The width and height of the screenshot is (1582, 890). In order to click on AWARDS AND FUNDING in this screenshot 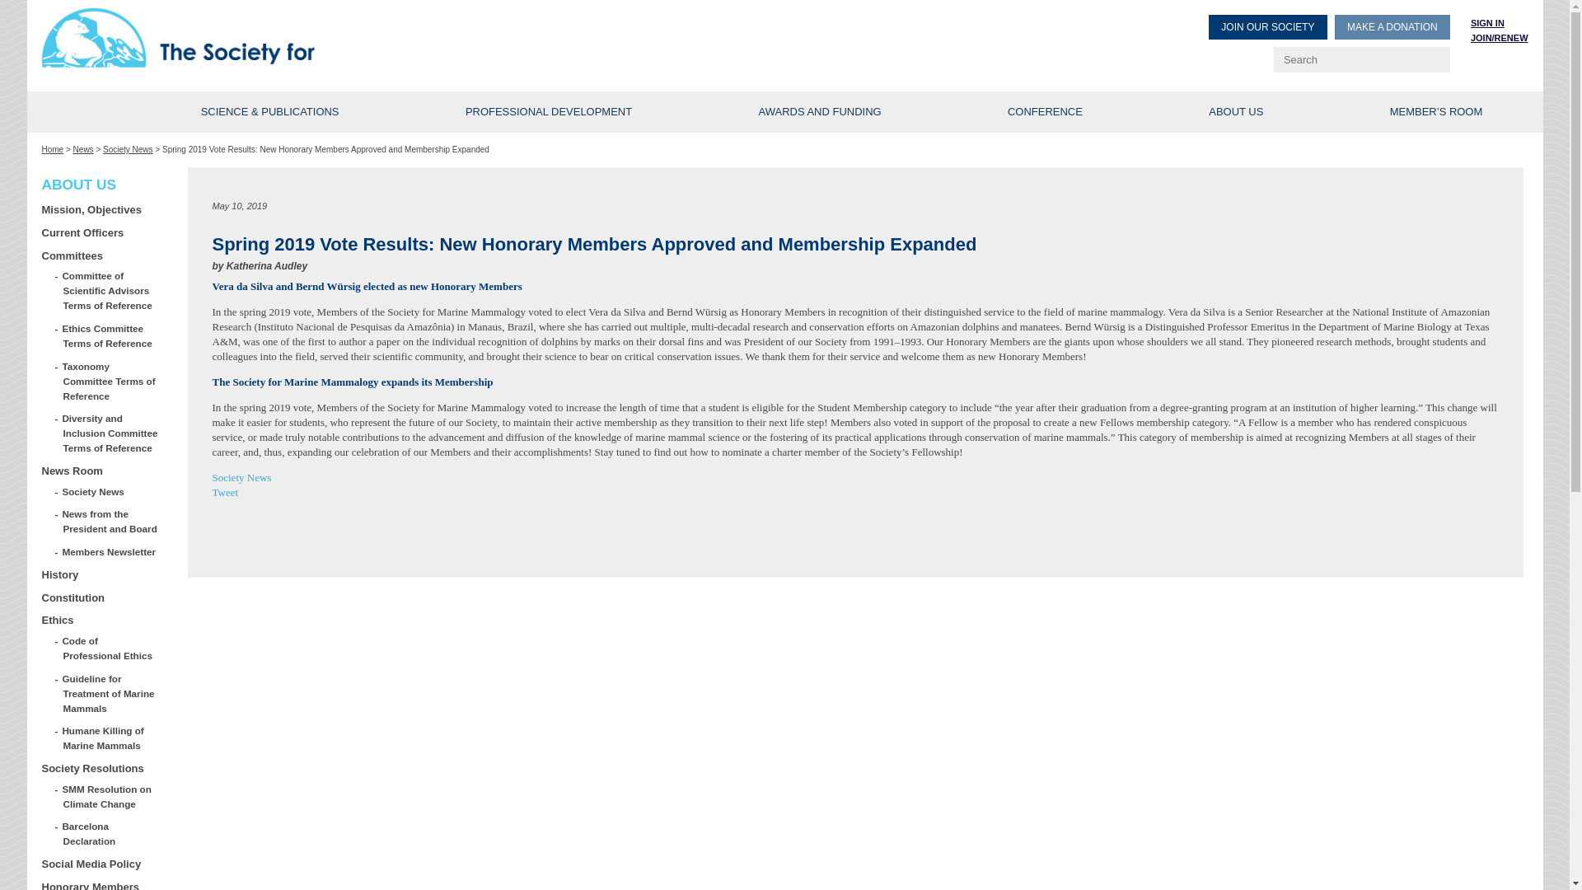, I will do `click(820, 112)`.